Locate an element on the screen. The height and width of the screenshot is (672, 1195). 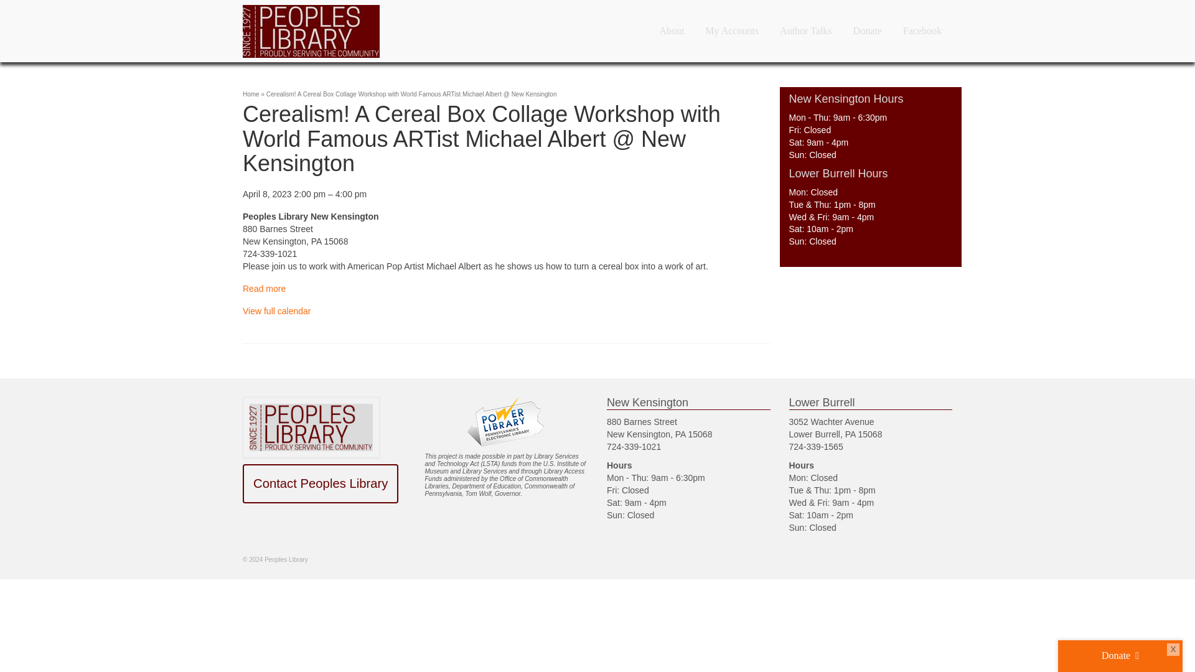
Peoples Library is located at coordinates (355, 31).